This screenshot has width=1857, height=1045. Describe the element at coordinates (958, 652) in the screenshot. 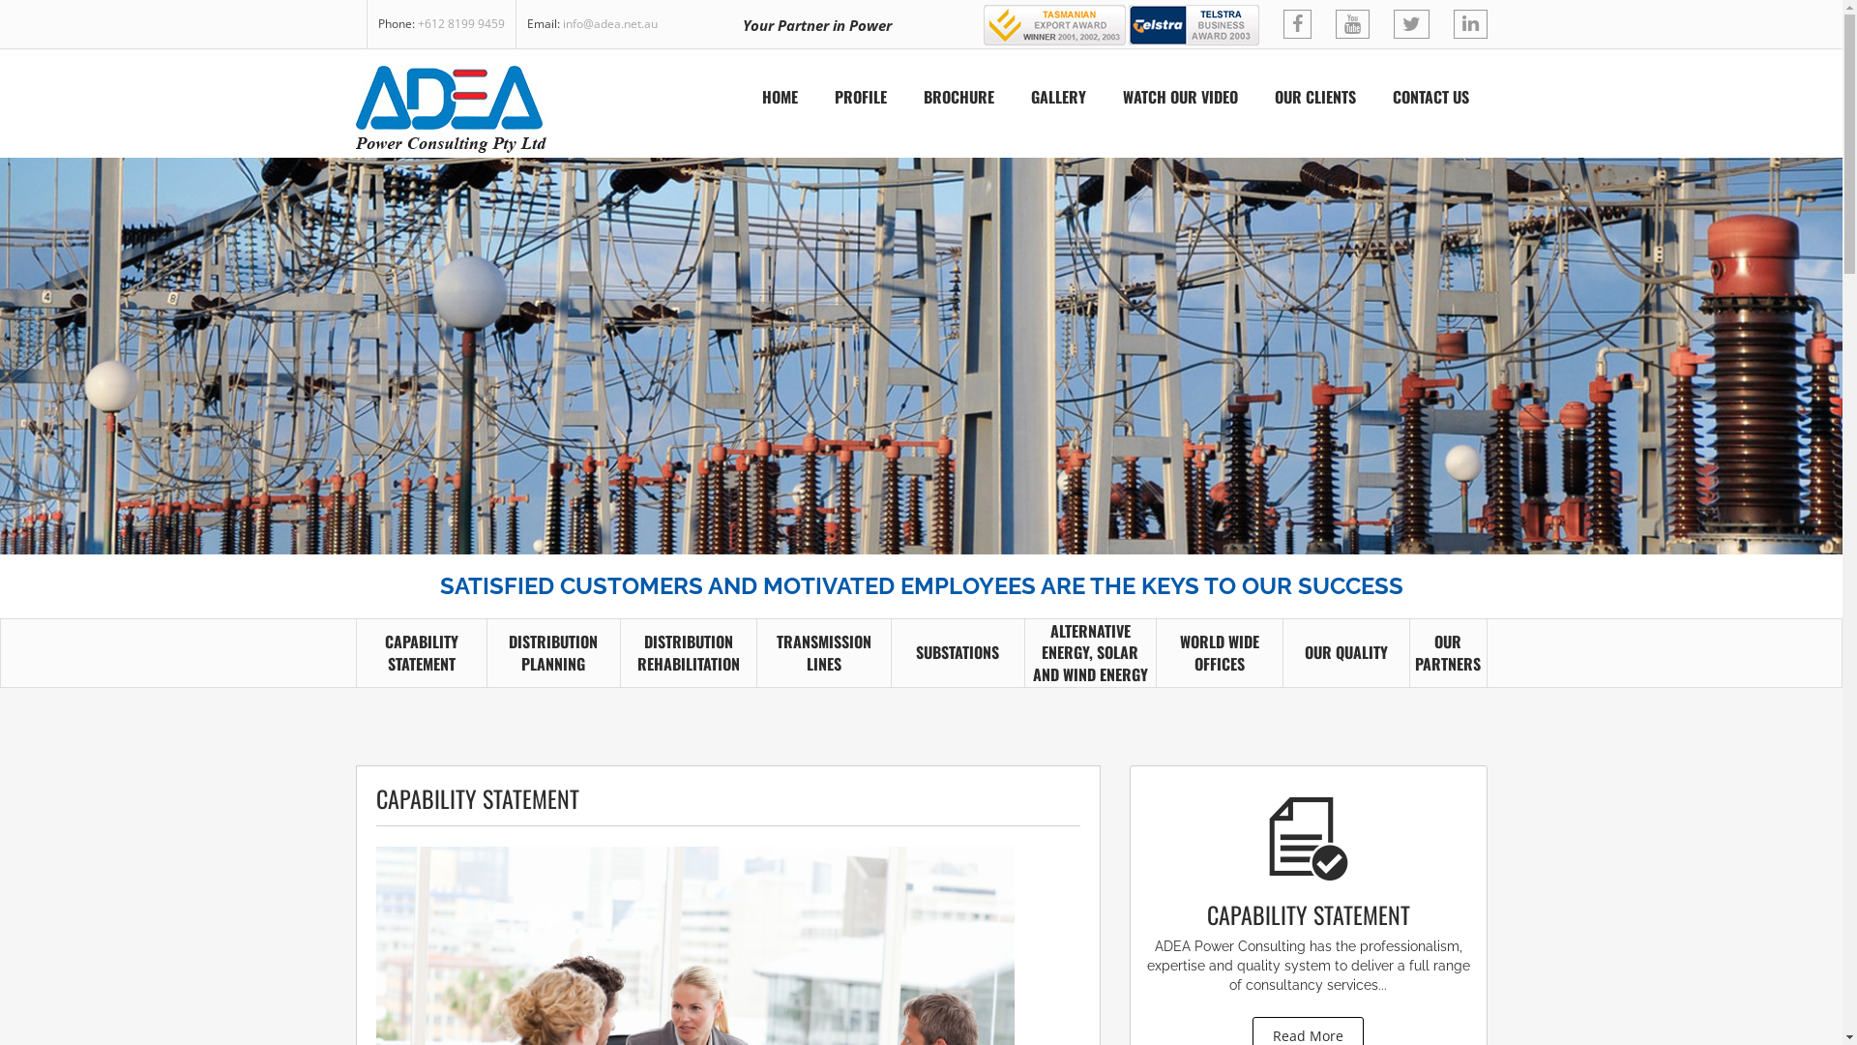

I see `SUBSTATIONS` at that location.